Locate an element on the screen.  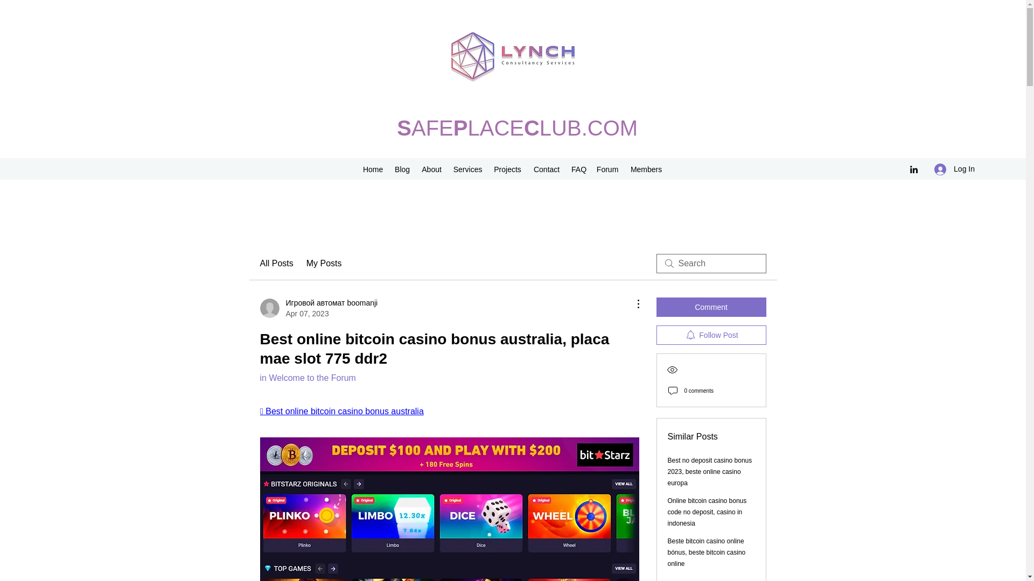
Blog is located at coordinates (402, 169).